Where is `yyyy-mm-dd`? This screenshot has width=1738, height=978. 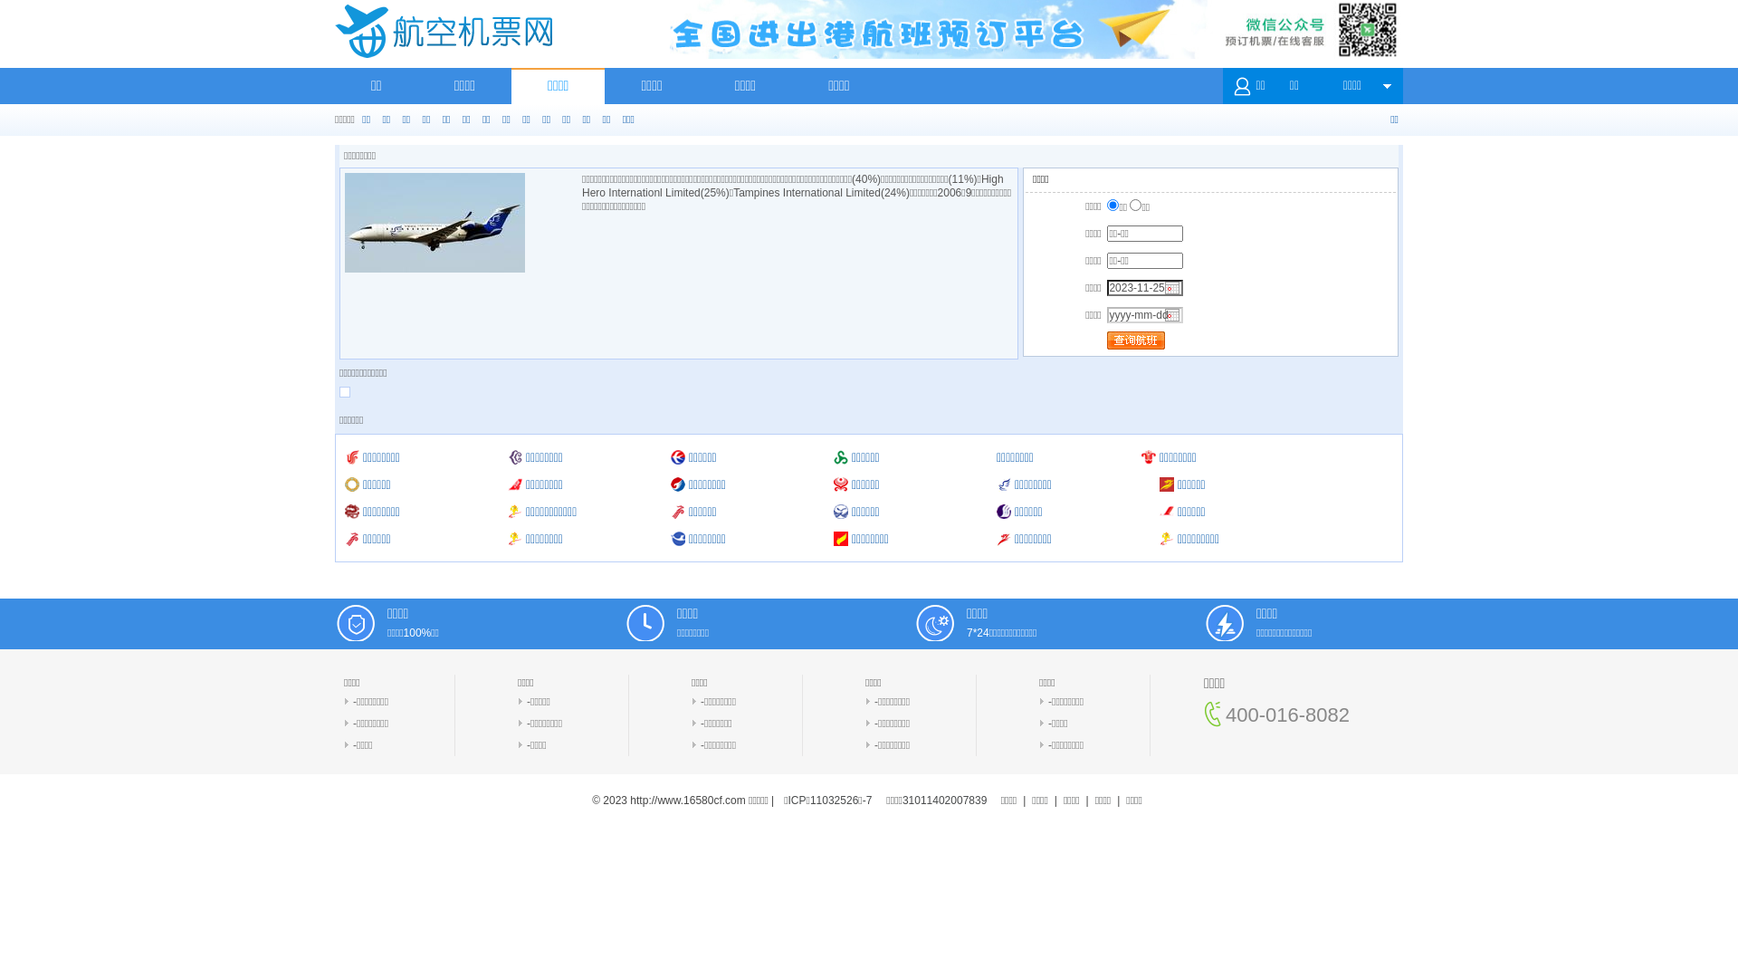 yyyy-mm-dd is located at coordinates (1145, 315).